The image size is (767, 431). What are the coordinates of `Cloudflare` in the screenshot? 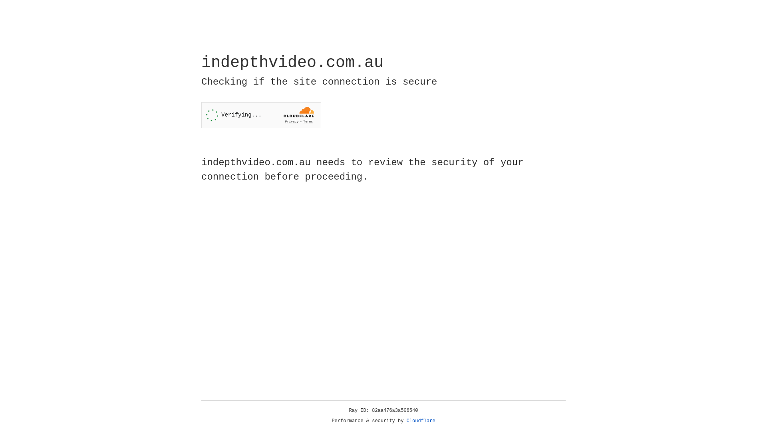 It's located at (421, 421).